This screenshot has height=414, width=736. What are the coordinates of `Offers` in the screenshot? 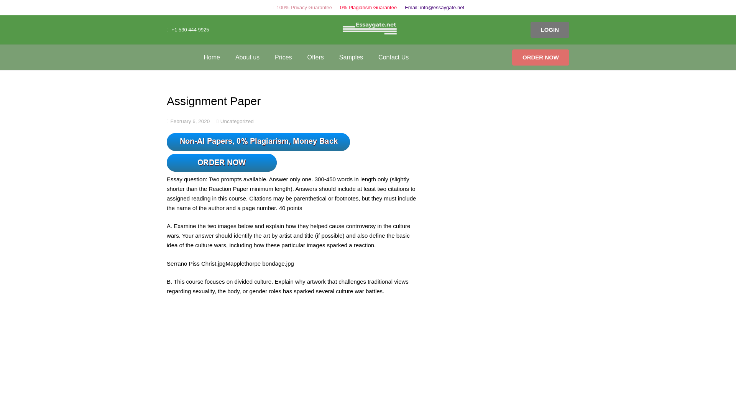 It's located at (315, 57).